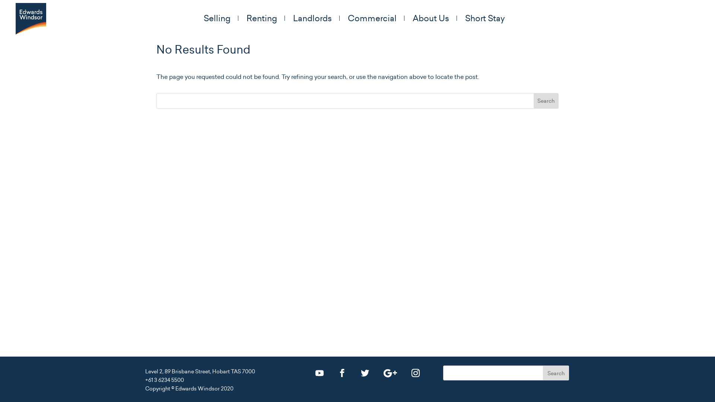 This screenshot has height=402, width=715. I want to click on Commercial, so click(376, 18).